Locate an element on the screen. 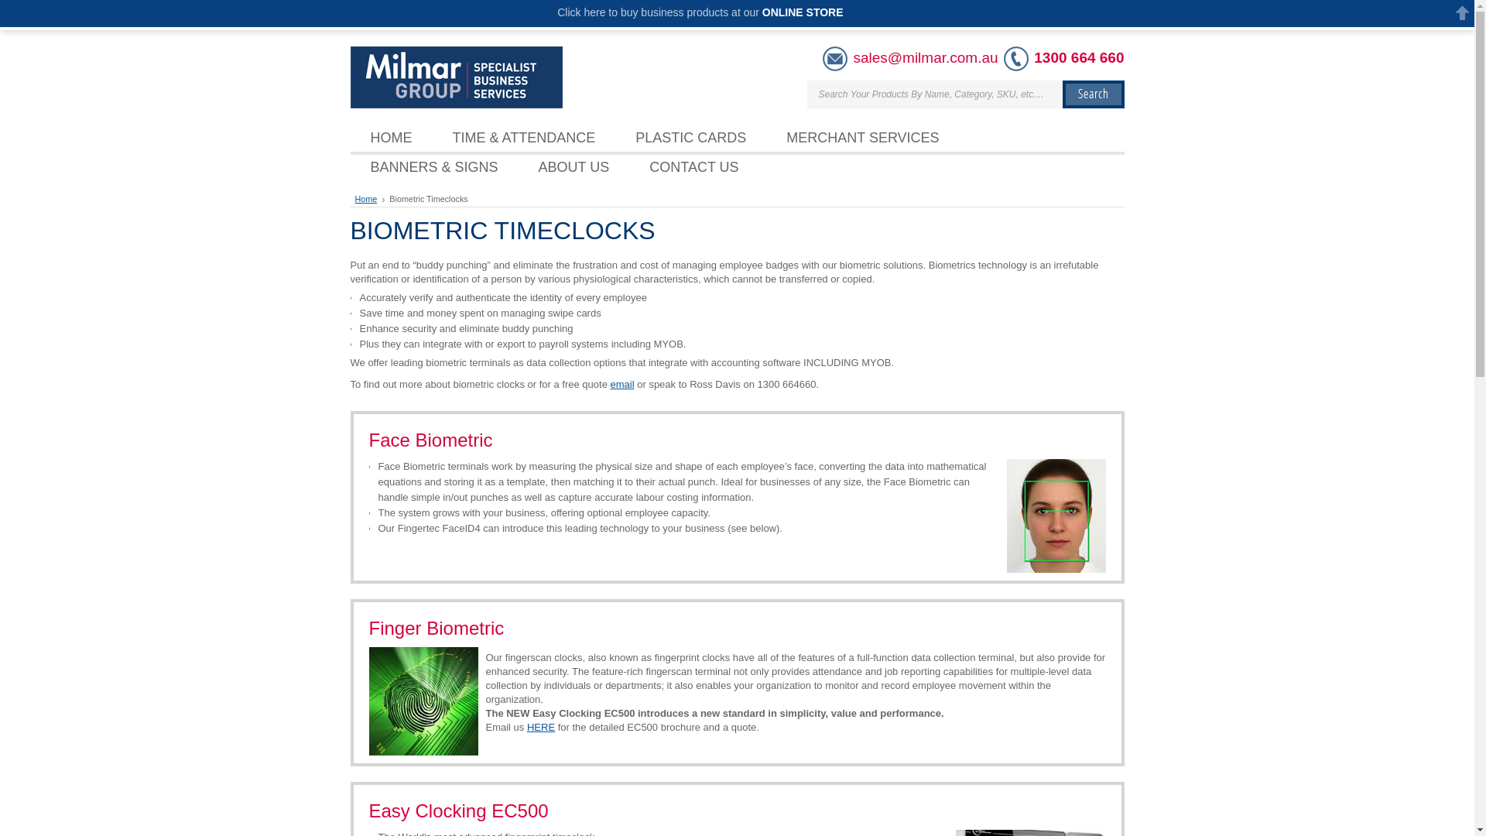 Image resolution: width=1486 pixels, height=836 pixels. HERE is located at coordinates (541, 728).